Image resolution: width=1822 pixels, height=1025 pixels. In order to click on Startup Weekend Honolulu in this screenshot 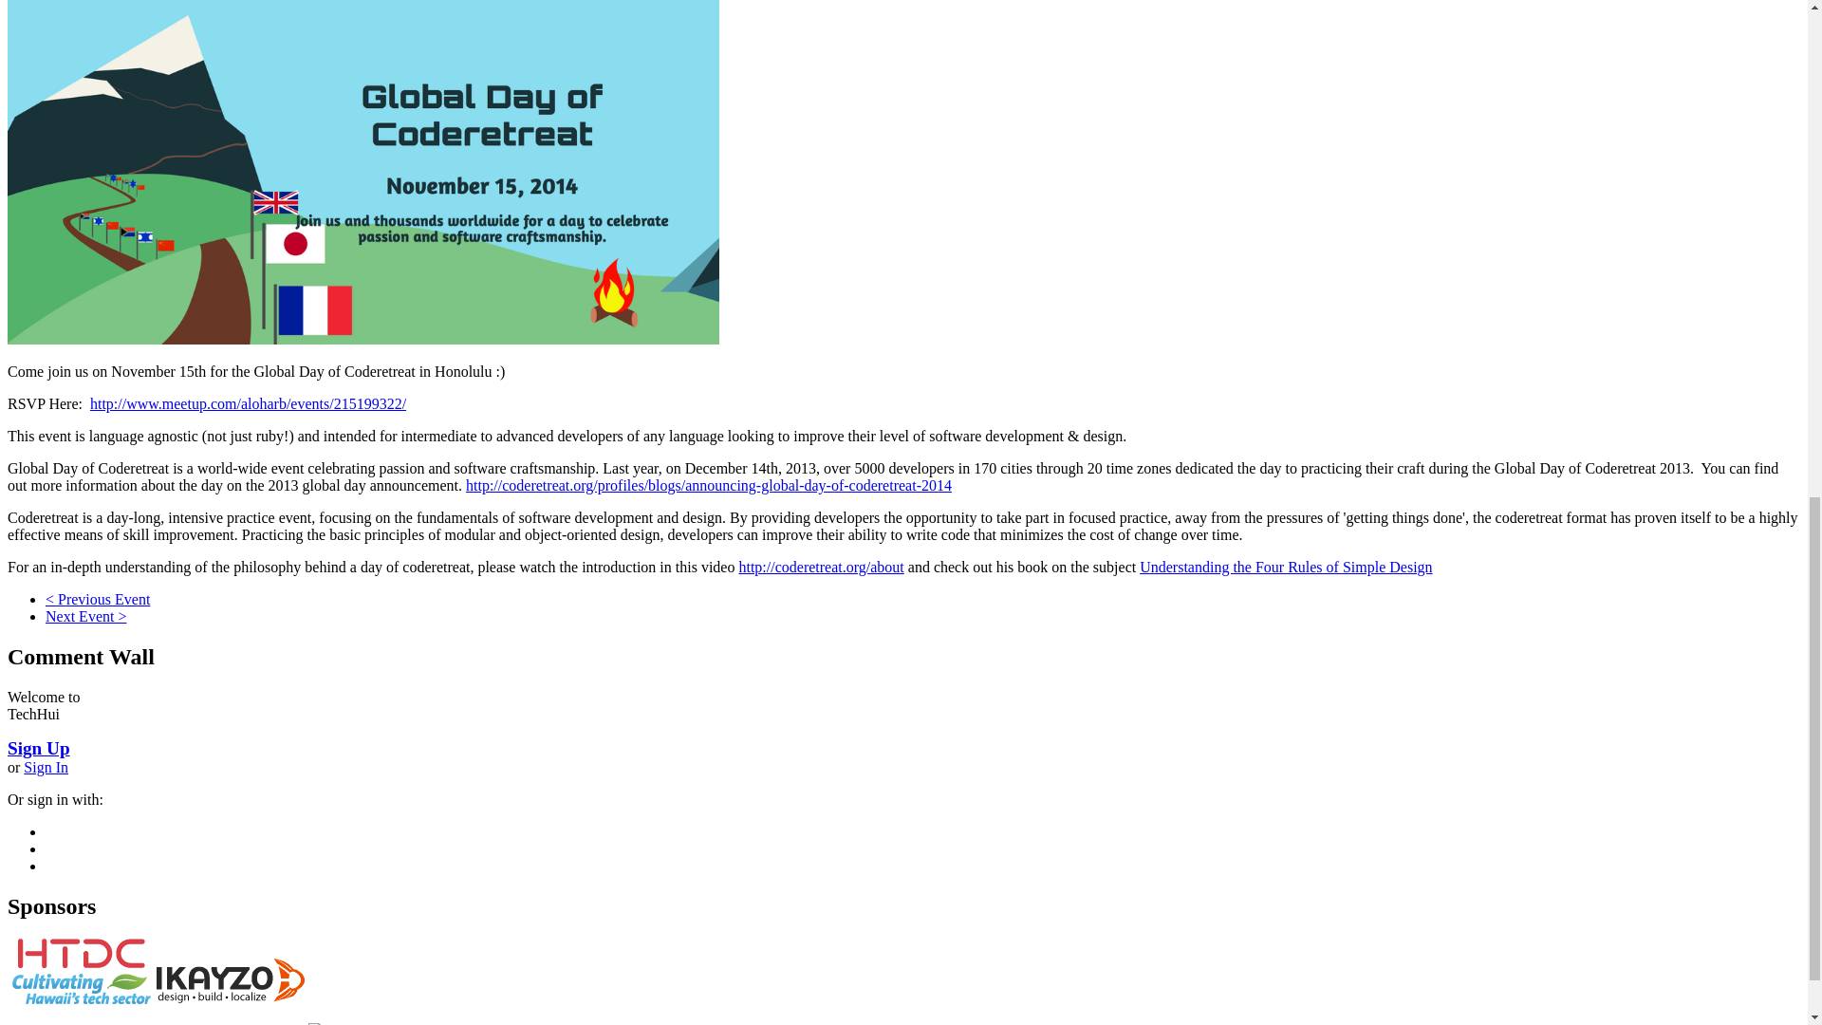, I will do `click(97, 600)`.